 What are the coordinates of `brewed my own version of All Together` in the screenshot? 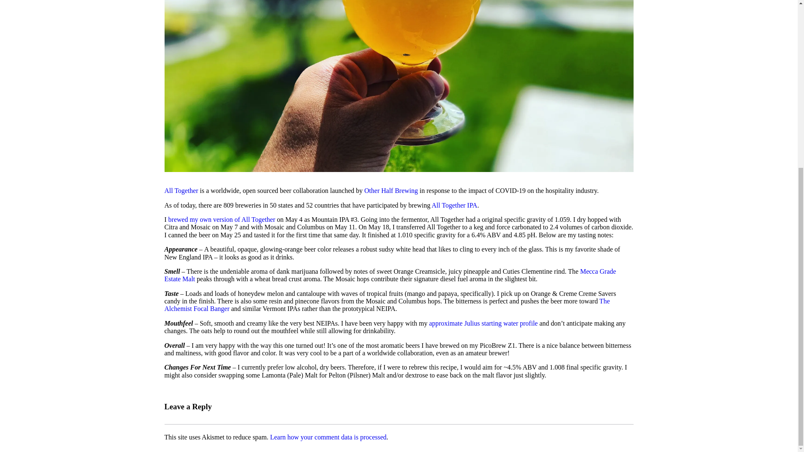 It's located at (221, 219).